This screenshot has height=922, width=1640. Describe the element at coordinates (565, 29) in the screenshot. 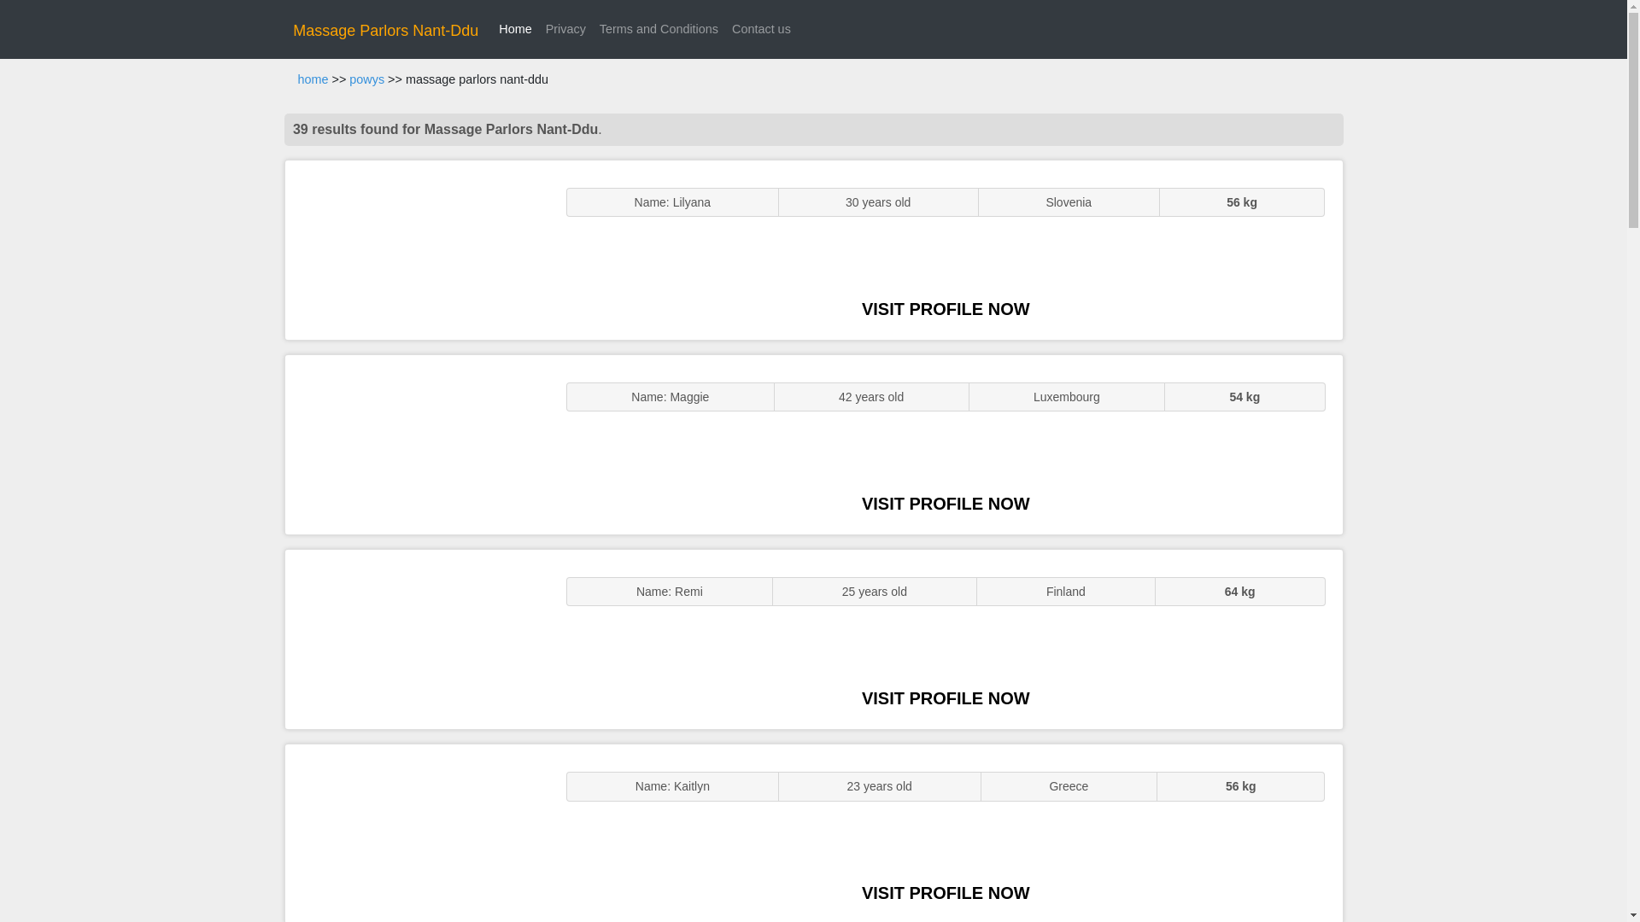

I see `Privacy` at that location.